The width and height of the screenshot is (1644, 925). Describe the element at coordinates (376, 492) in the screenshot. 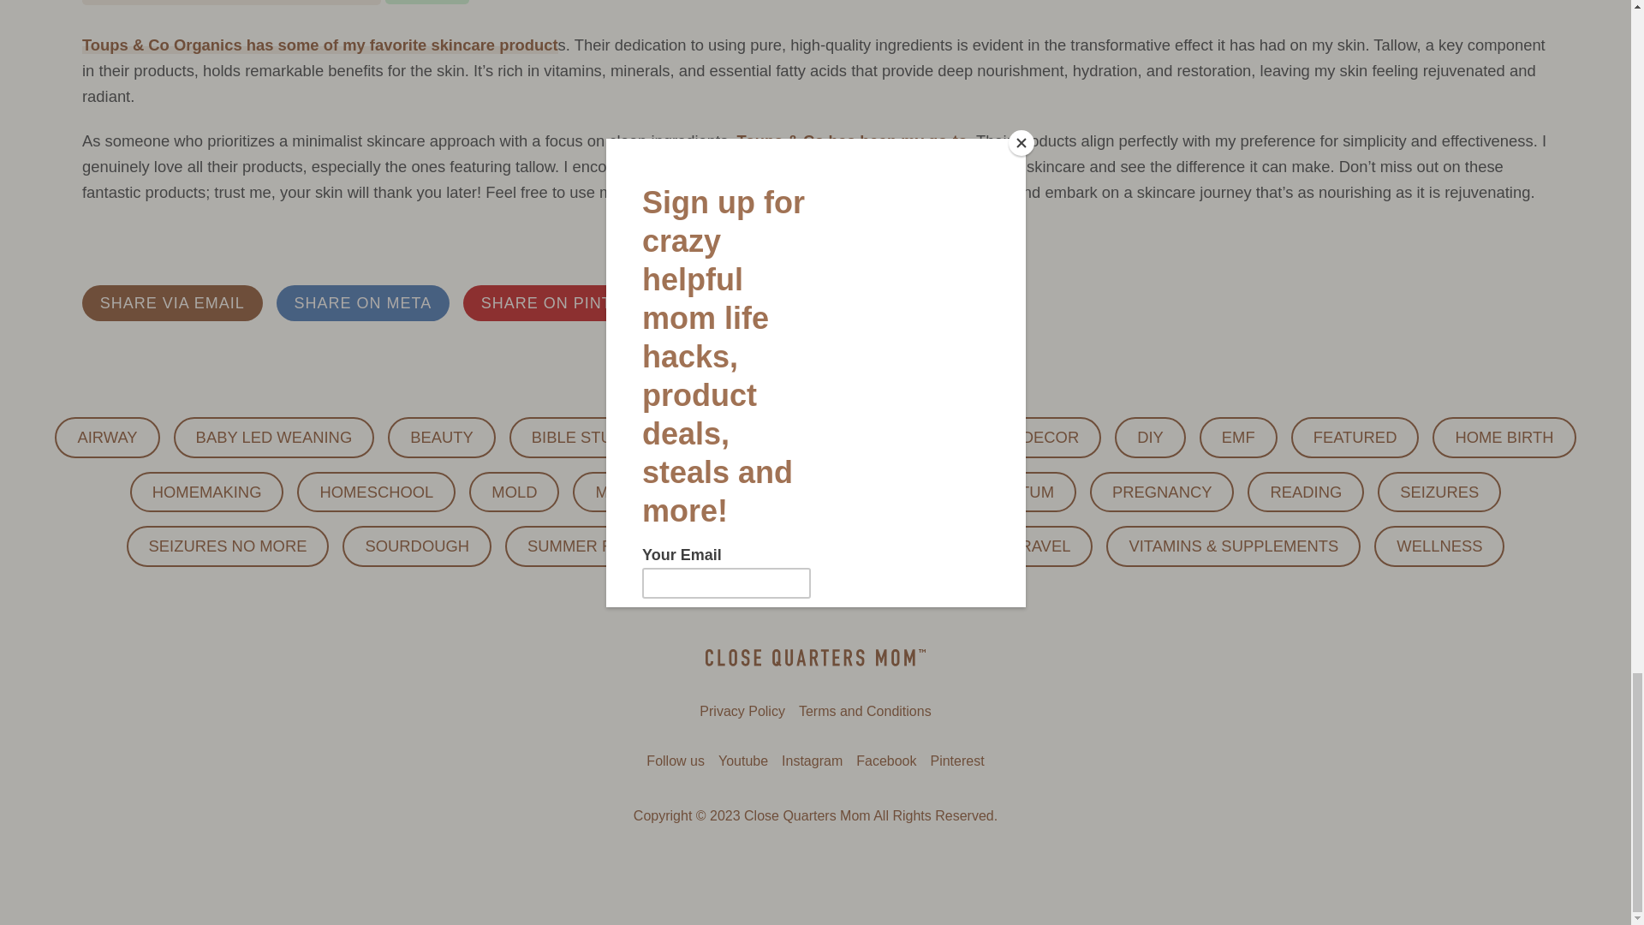

I see `HOMESCHOOL` at that location.